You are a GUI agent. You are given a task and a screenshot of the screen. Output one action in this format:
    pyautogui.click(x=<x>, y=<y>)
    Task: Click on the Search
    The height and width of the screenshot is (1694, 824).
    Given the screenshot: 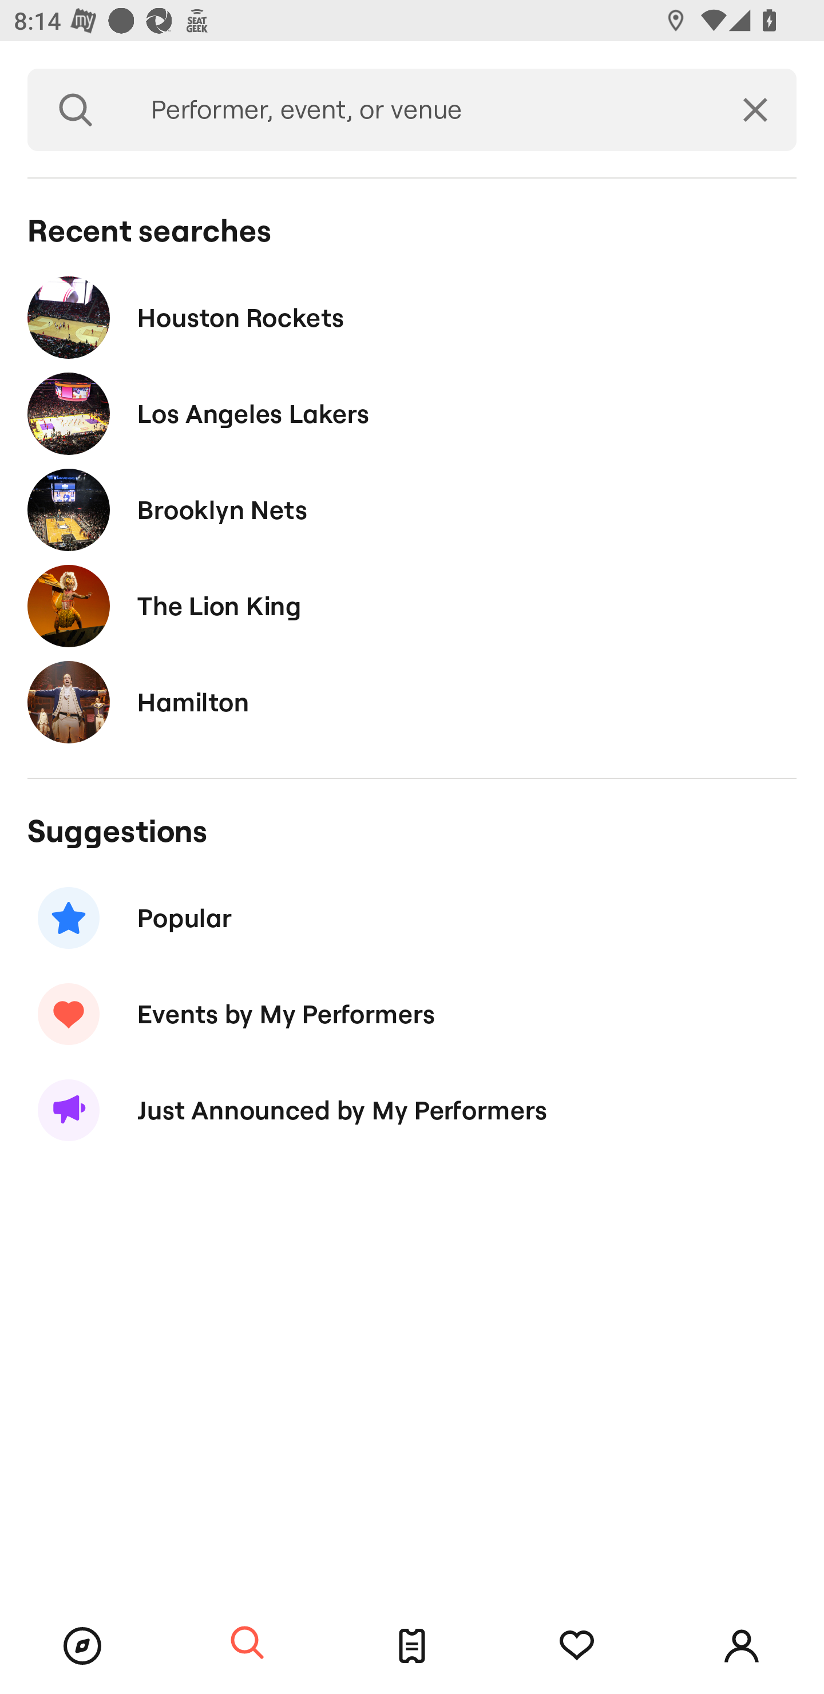 What is the action you would take?
    pyautogui.click(x=76, y=110)
    